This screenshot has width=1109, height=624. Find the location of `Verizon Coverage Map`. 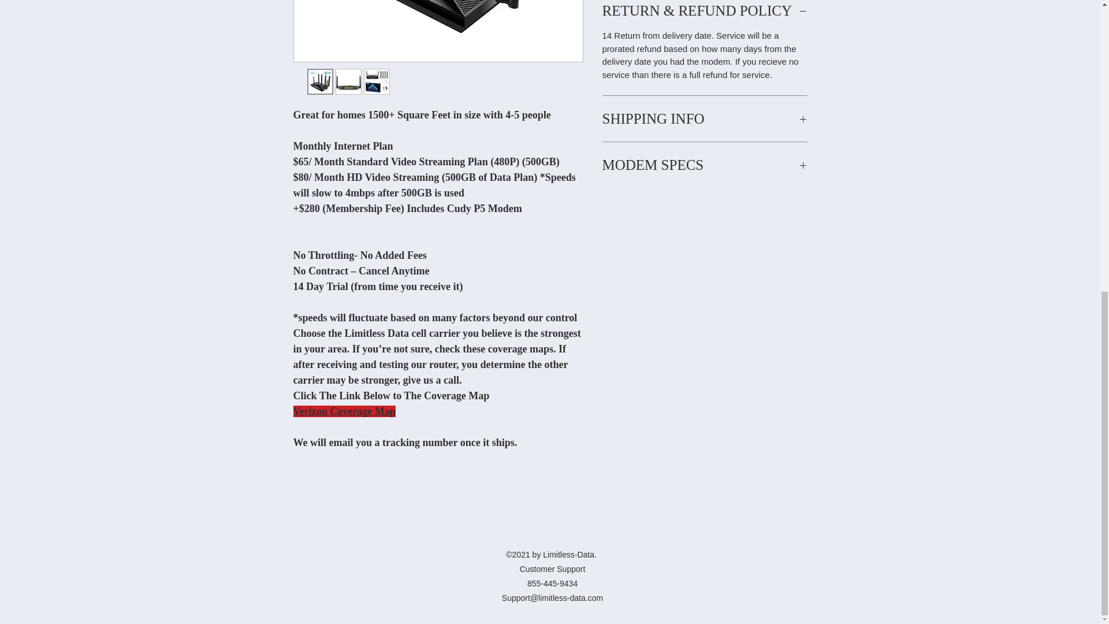

Verizon Coverage Map is located at coordinates (344, 411).